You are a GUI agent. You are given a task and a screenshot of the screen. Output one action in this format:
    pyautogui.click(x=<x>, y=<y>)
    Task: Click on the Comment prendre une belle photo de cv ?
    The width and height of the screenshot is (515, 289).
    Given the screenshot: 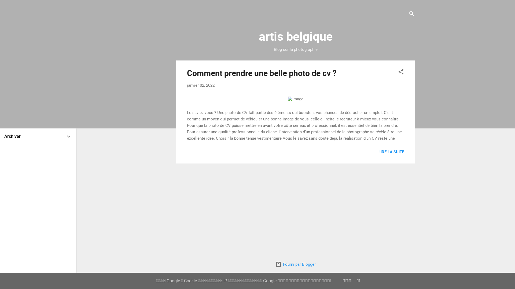 What is the action you would take?
    pyautogui.click(x=262, y=73)
    